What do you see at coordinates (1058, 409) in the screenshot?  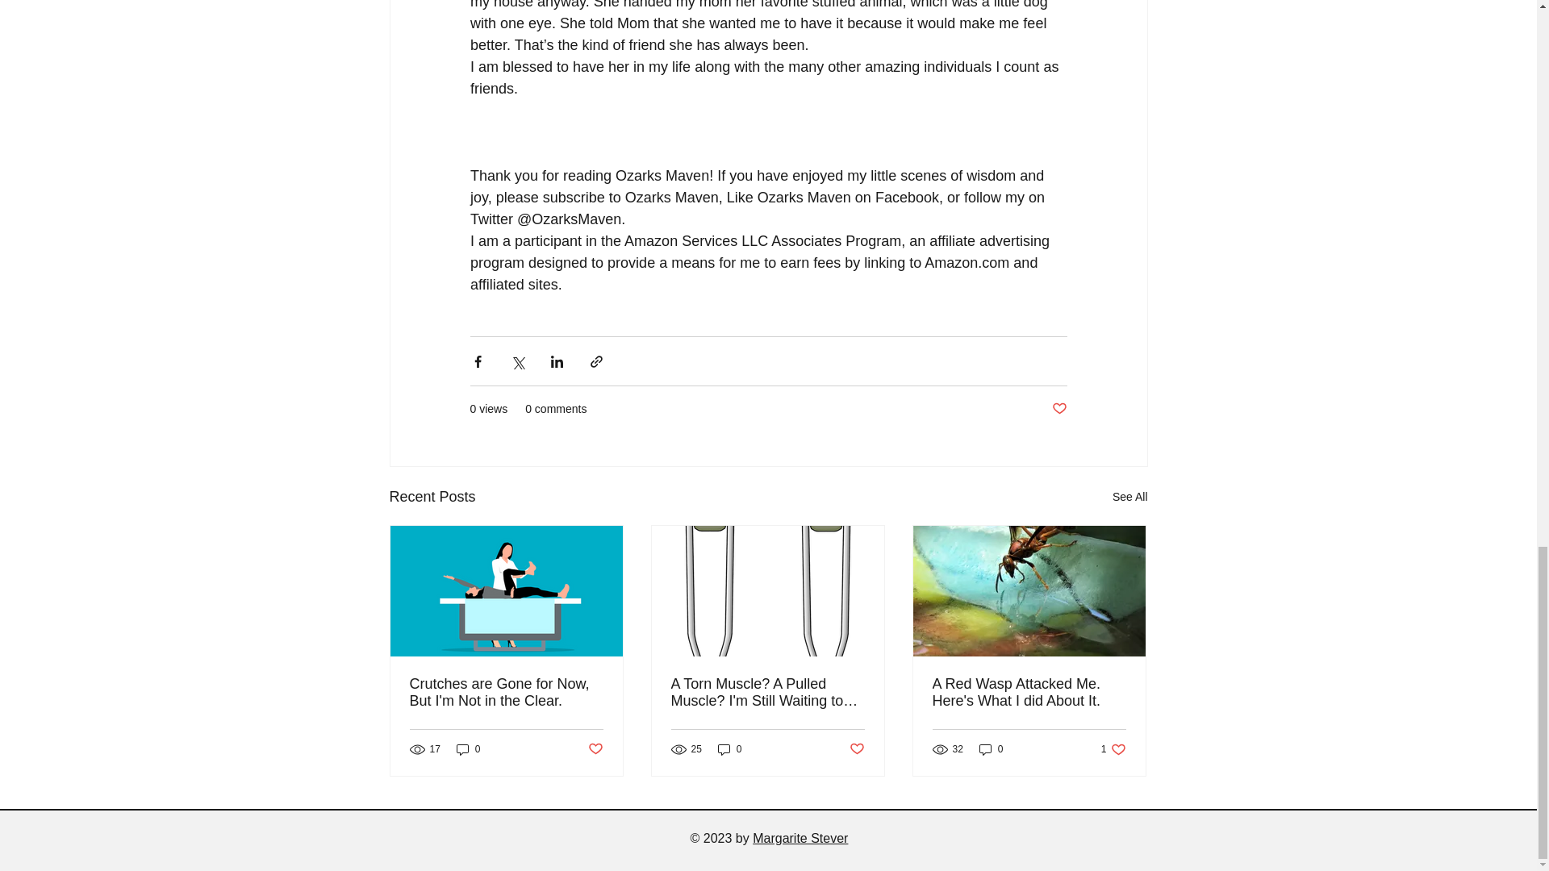 I see `0` at bounding box center [1058, 409].